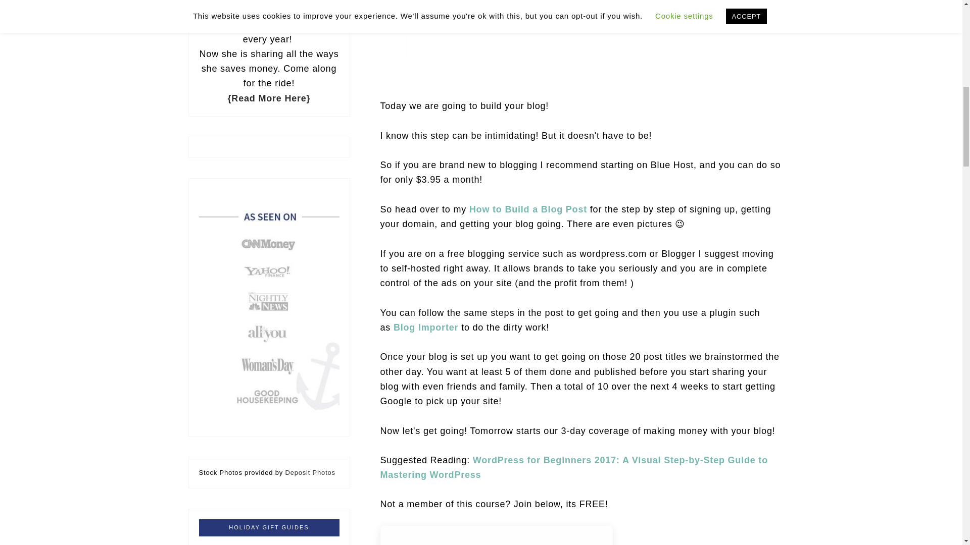  What do you see at coordinates (528, 209) in the screenshot?
I see `How to Build a Blog Post` at bounding box center [528, 209].